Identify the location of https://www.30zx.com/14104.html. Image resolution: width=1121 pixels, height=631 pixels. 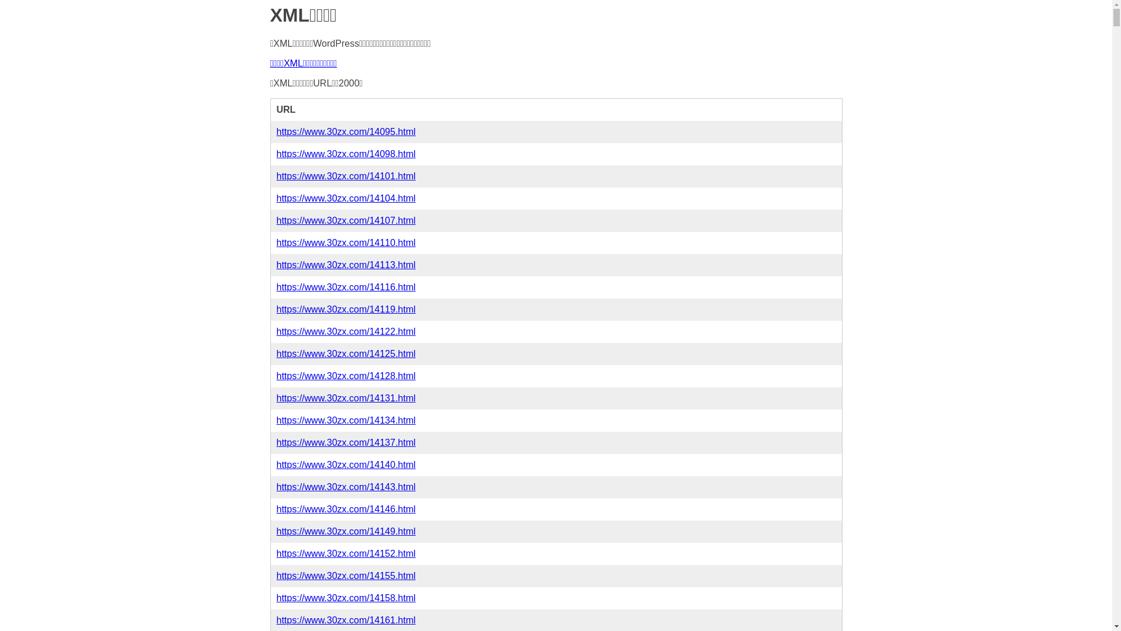
(346, 199).